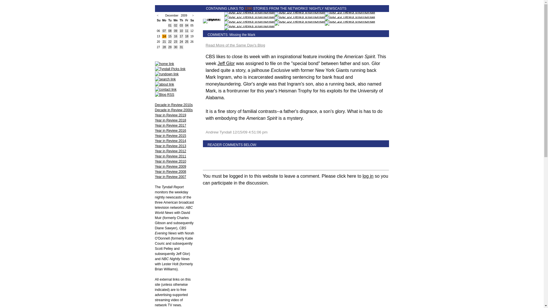 Image resolution: width=548 pixels, height=308 pixels. What do you see at coordinates (368, 176) in the screenshot?
I see `log in` at bounding box center [368, 176].